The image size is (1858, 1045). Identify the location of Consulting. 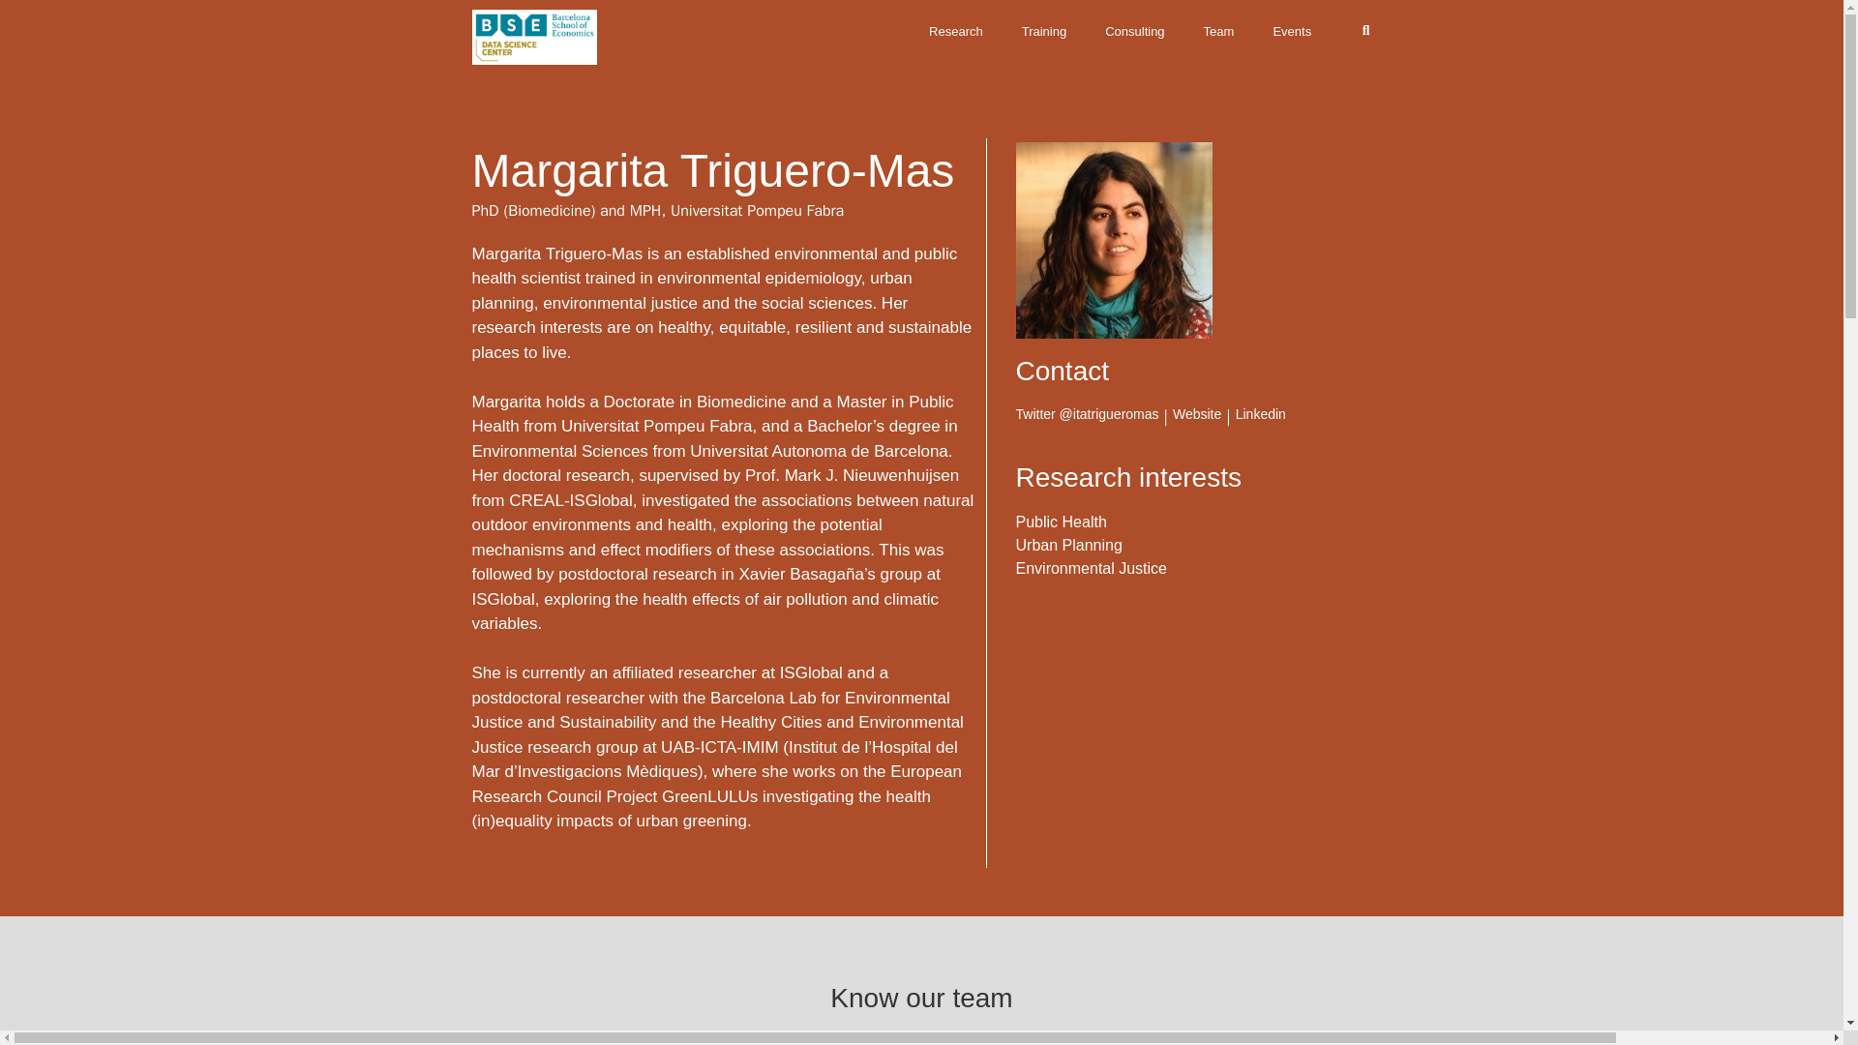
(1134, 11).